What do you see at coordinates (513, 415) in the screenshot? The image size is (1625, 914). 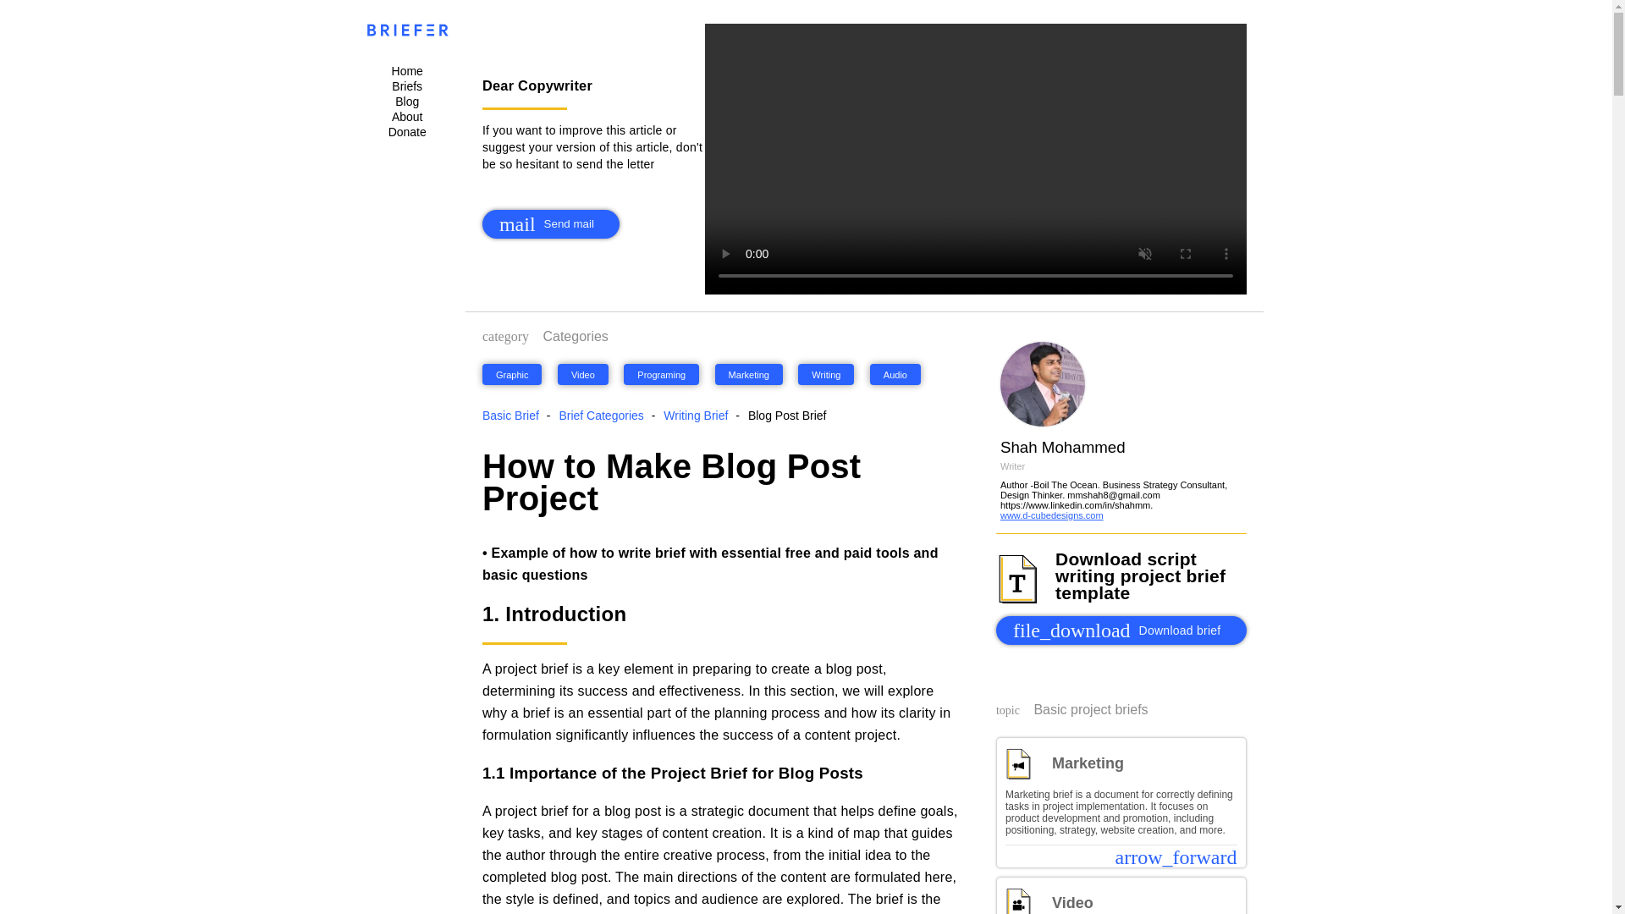 I see `Programing` at bounding box center [513, 415].